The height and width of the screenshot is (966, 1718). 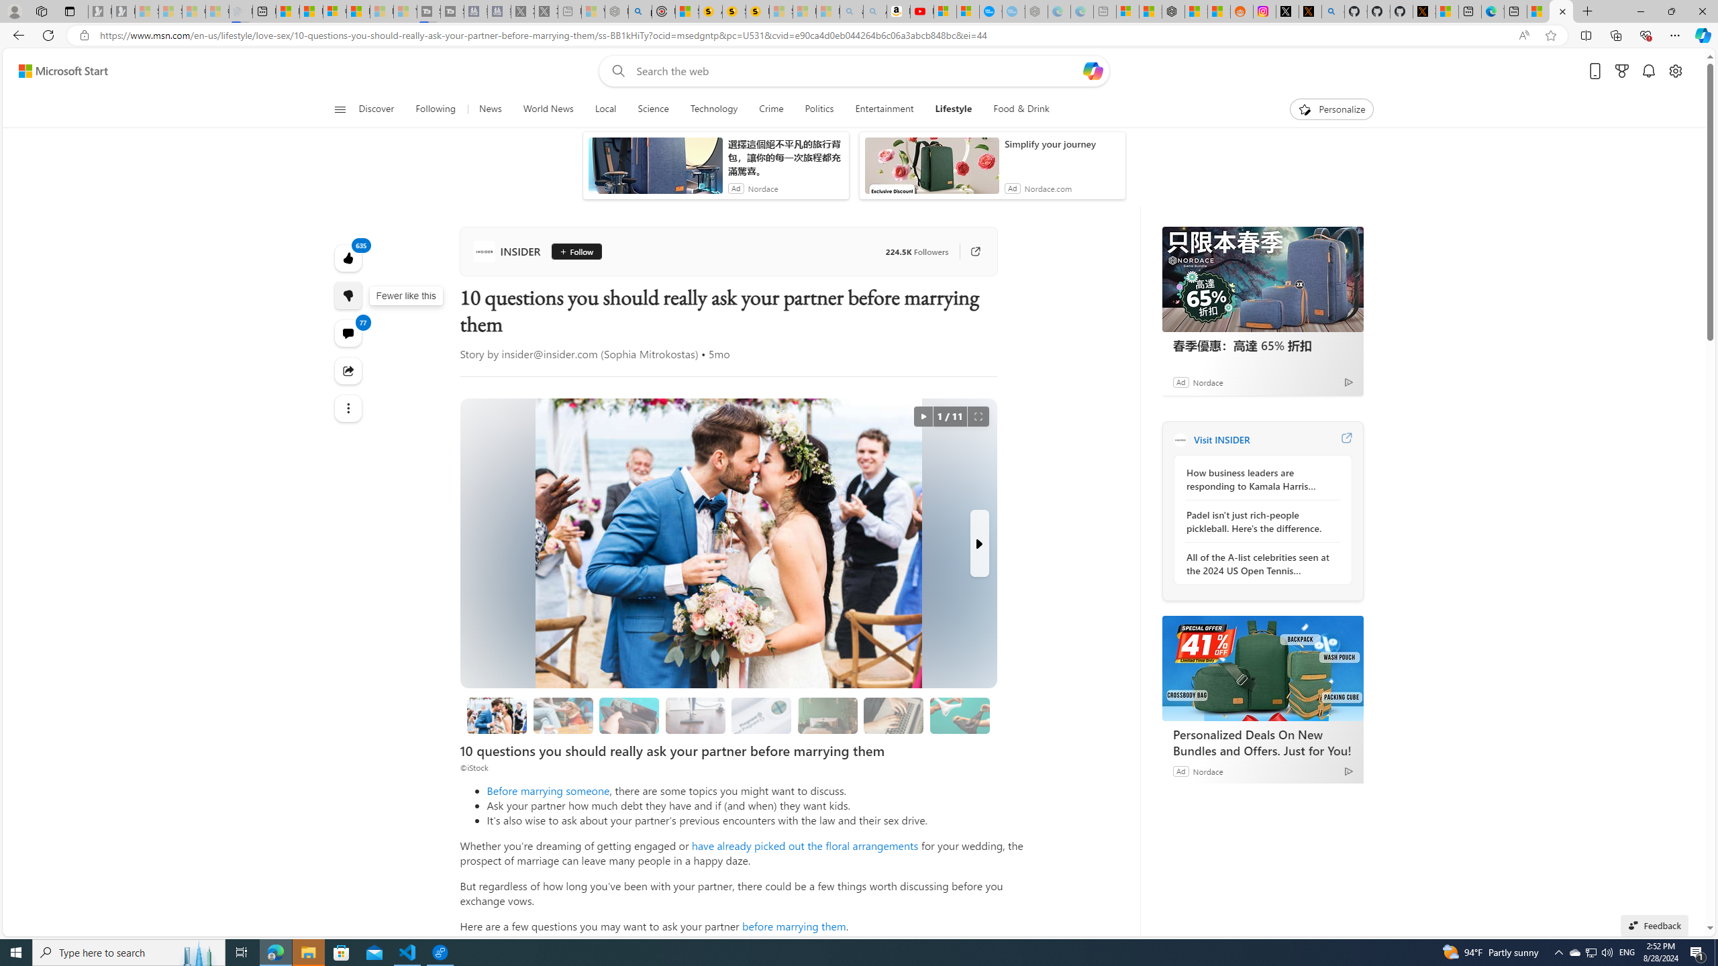 I want to click on Nordace, so click(x=1207, y=770).